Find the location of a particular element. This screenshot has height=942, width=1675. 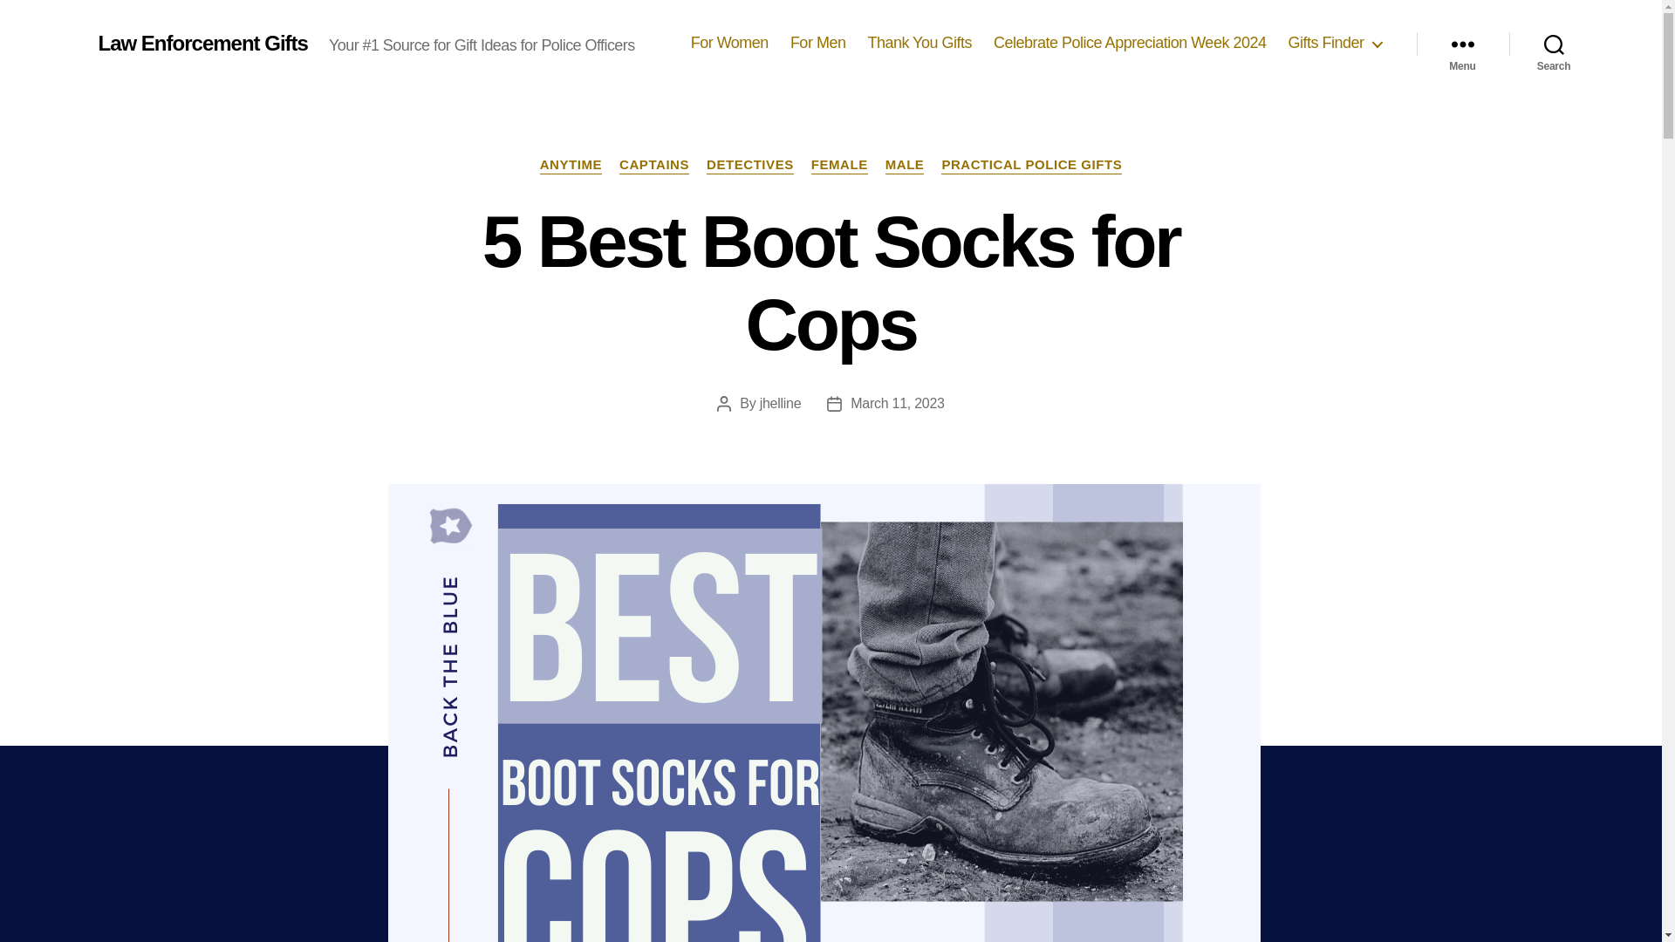

Law Enforcement Gifts is located at coordinates (202, 43).